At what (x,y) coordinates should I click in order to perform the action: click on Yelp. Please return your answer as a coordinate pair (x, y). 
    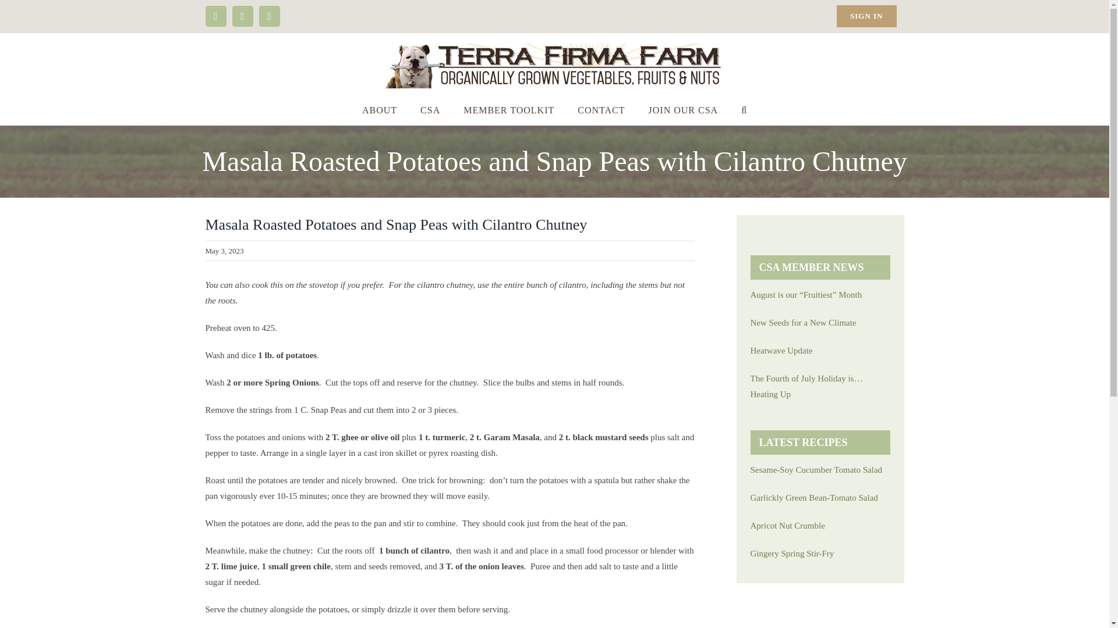
    Looking at the image, I should click on (269, 16).